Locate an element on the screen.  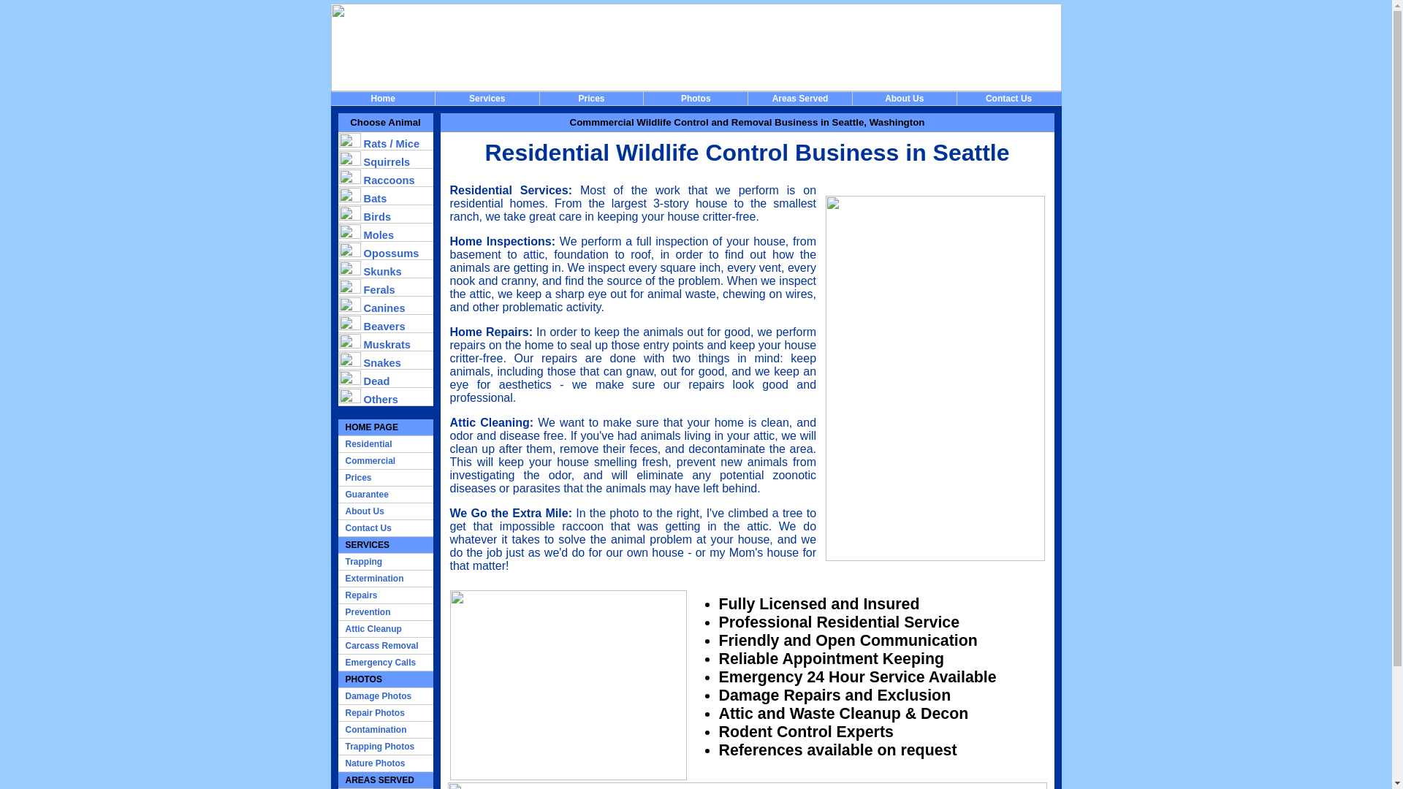
Trapping is located at coordinates (384, 562).